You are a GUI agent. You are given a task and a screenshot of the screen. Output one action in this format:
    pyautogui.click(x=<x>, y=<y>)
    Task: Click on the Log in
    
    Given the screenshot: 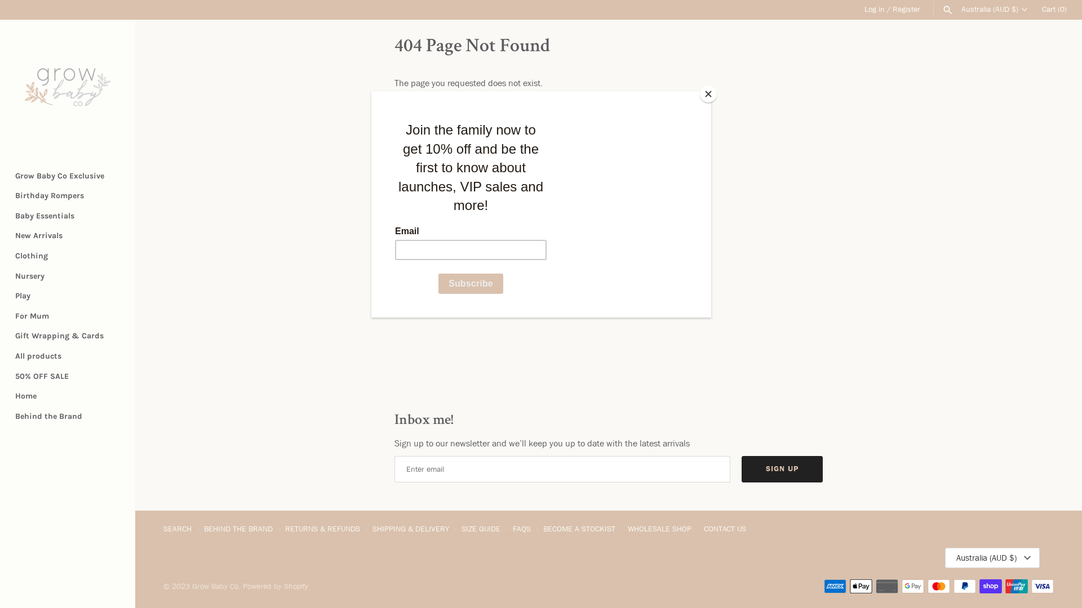 What is the action you would take?
    pyautogui.click(x=871, y=9)
    